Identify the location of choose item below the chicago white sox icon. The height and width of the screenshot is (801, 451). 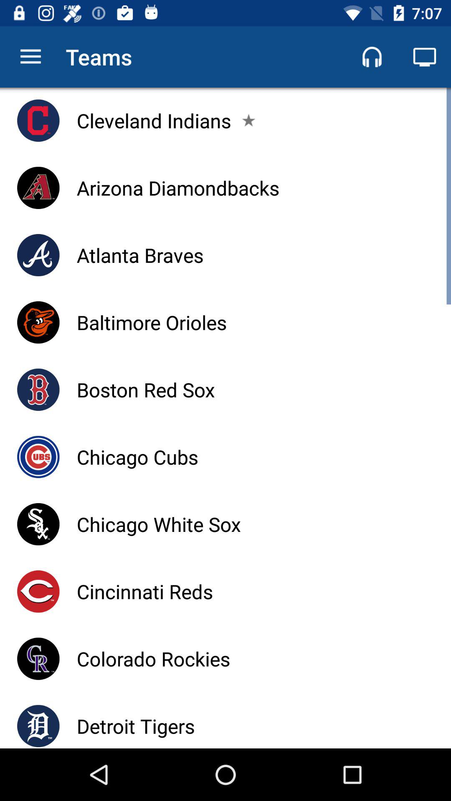
(144, 592).